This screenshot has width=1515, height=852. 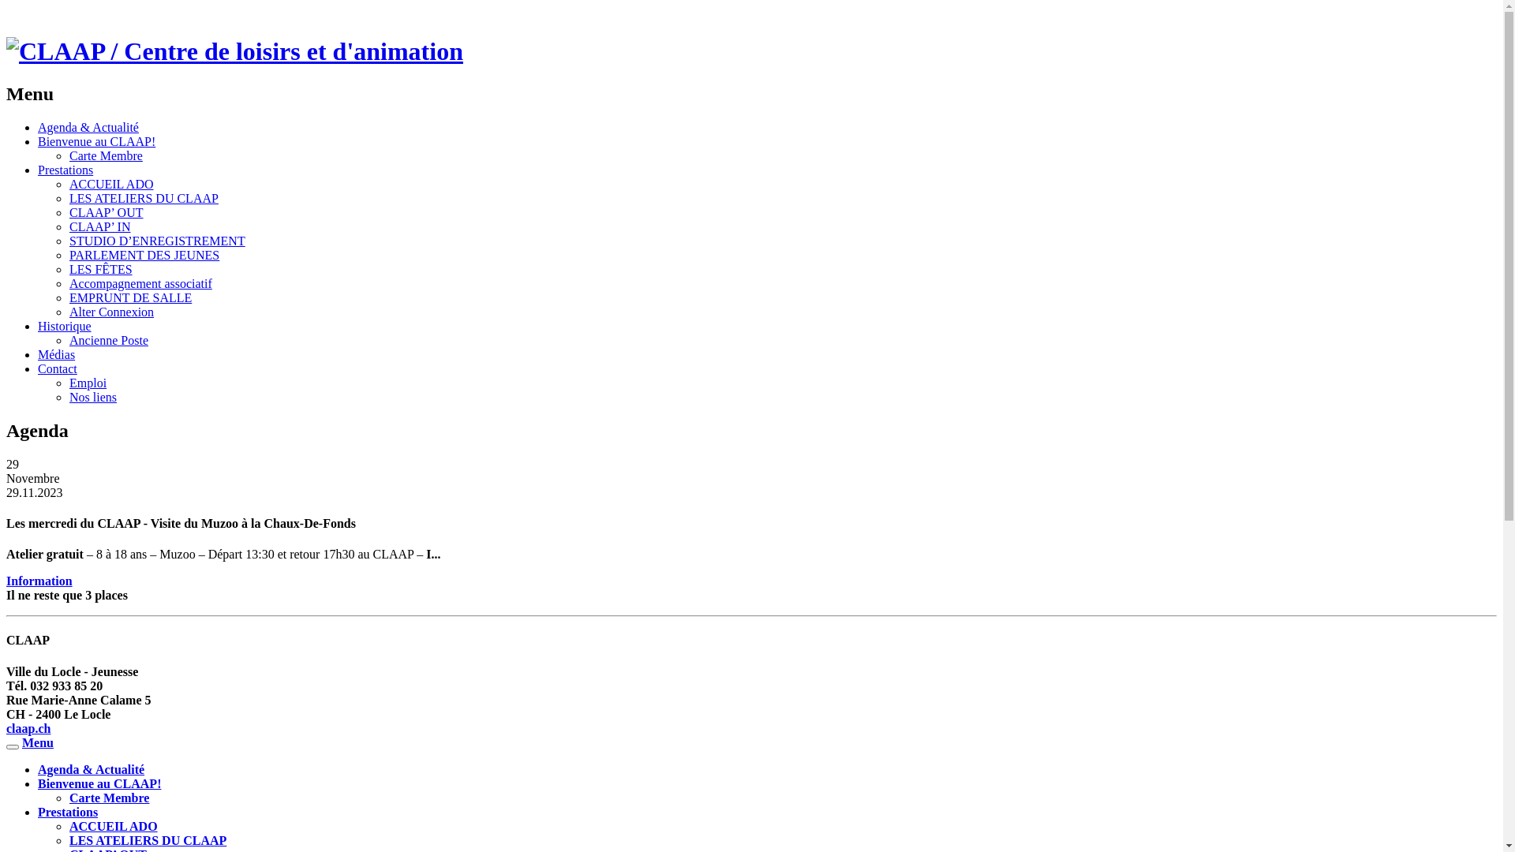 I want to click on Menu, so click(x=38, y=743).